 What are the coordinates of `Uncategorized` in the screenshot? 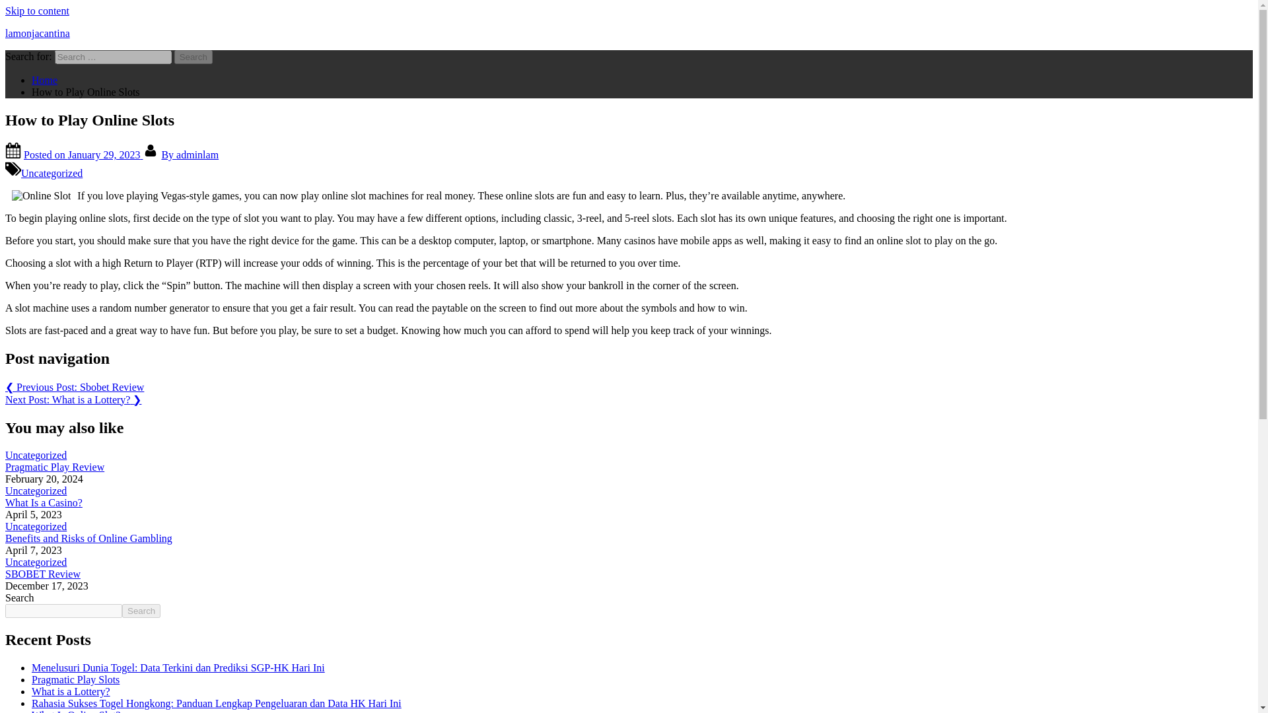 It's located at (36, 562).